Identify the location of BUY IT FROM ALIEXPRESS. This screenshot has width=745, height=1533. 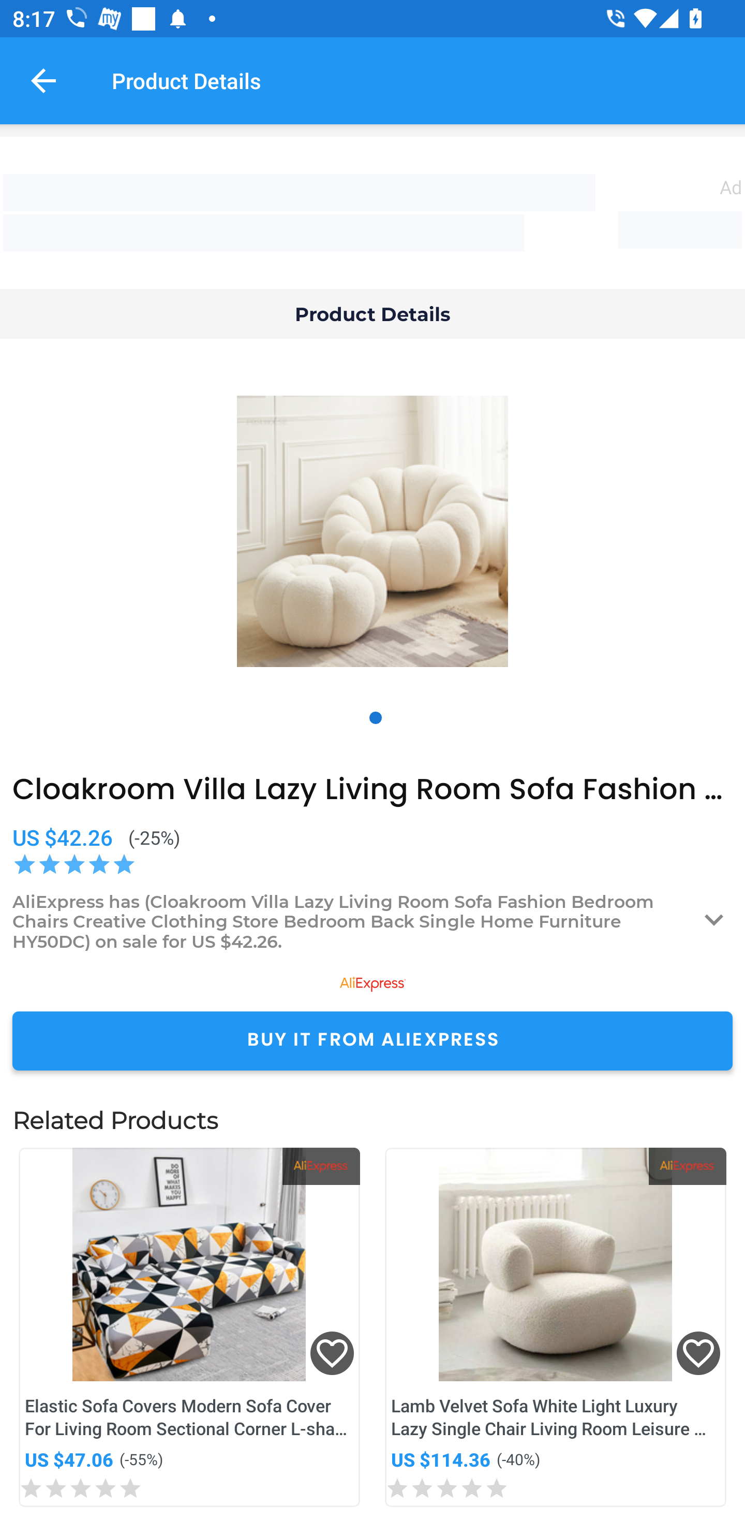
(373, 1040).